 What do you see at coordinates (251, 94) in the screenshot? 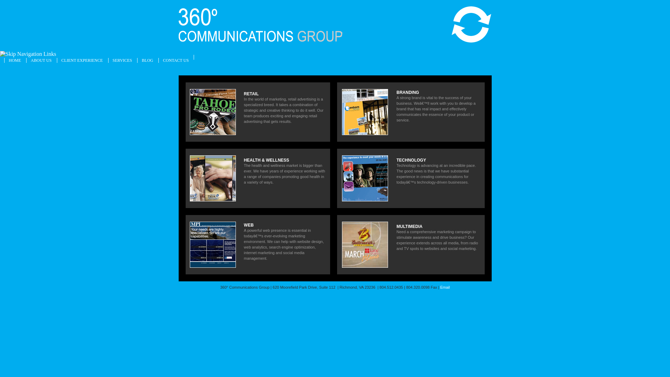
I see `RETAIL` at bounding box center [251, 94].